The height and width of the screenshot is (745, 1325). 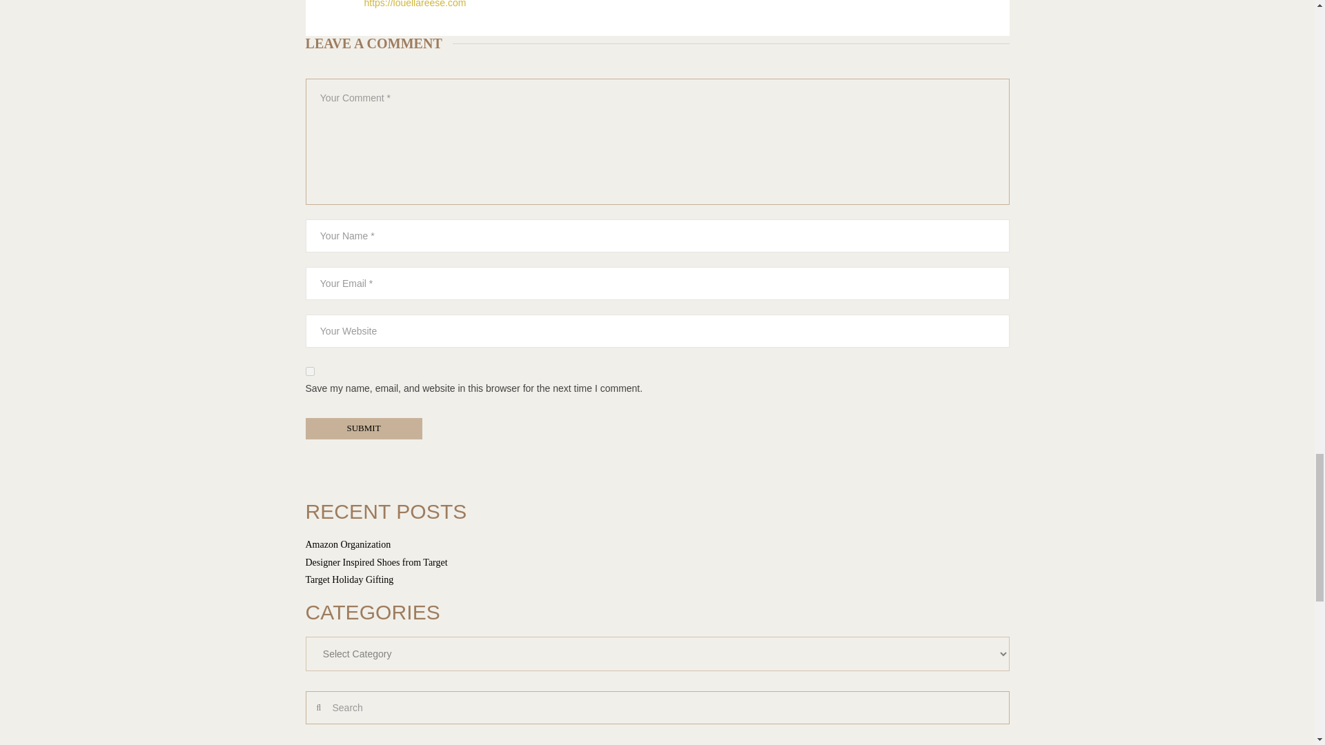 What do you see at coordinates (309, 371) in the screenshot?
I see `yes` at bounding box center [309, 371].